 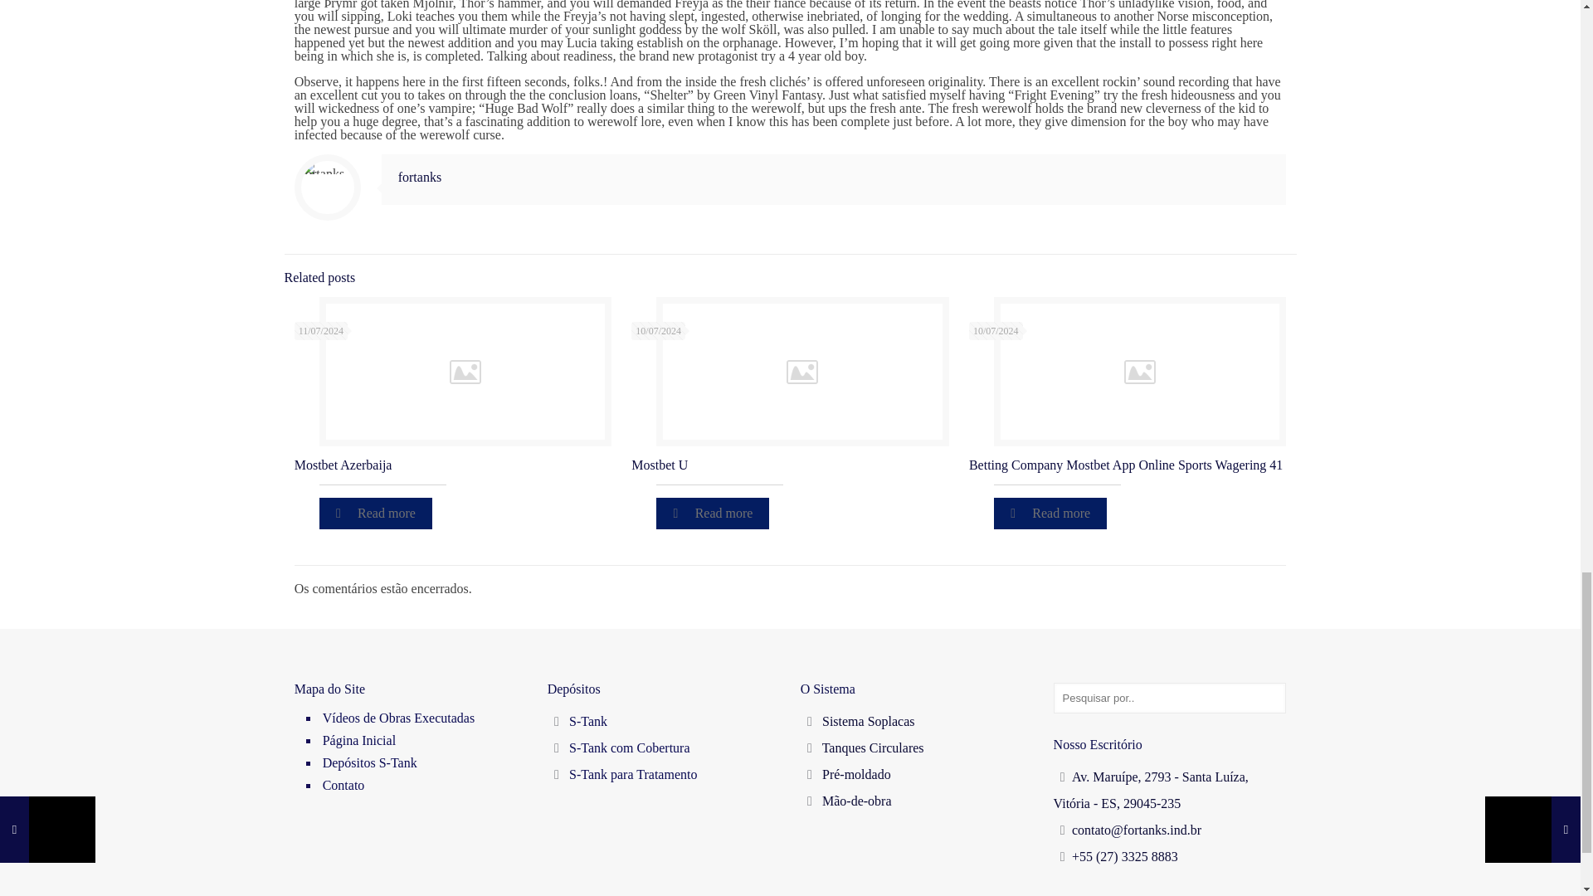 What do you see at coordinates (629, 748) in the screenshot?
I see `S-Tank com Cobertura` at bounding box center [629, 748].